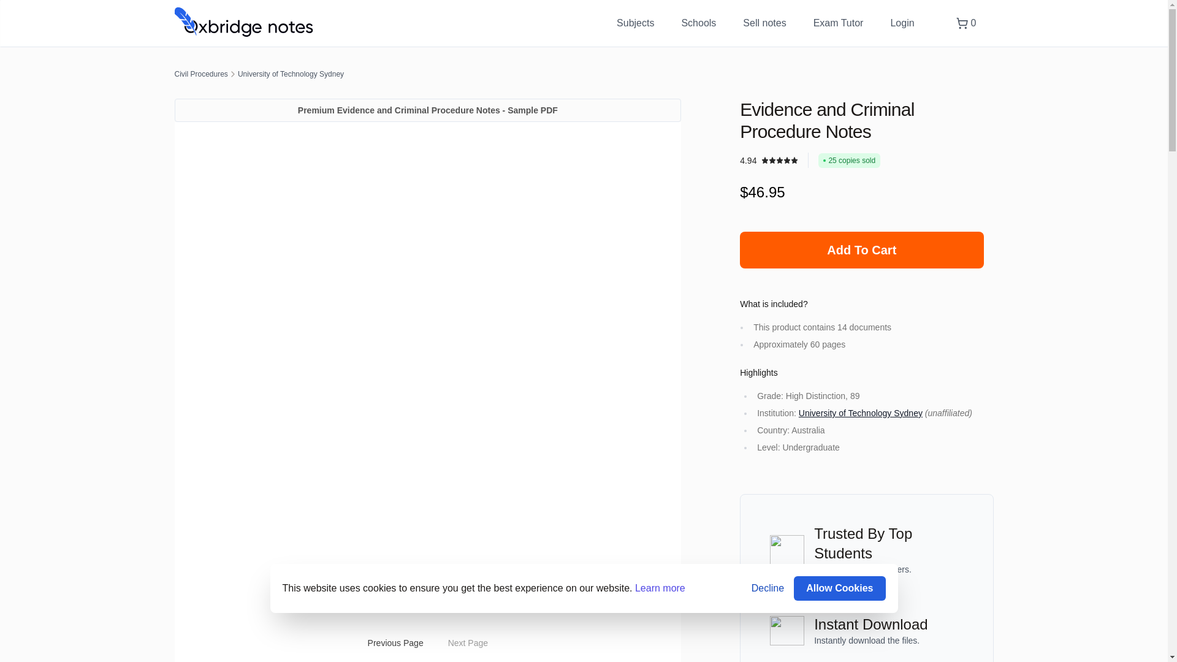  What do you see at coordinates (291, 74) in the screenshot?
I see `University of Technology Sydney` at bounding box center [291, 74].